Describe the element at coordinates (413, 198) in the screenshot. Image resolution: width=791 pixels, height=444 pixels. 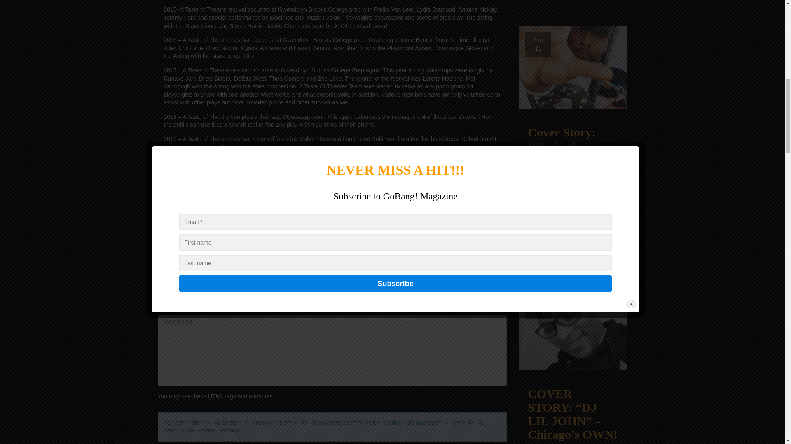
I see `UrbanMuseMag.com` at that location.